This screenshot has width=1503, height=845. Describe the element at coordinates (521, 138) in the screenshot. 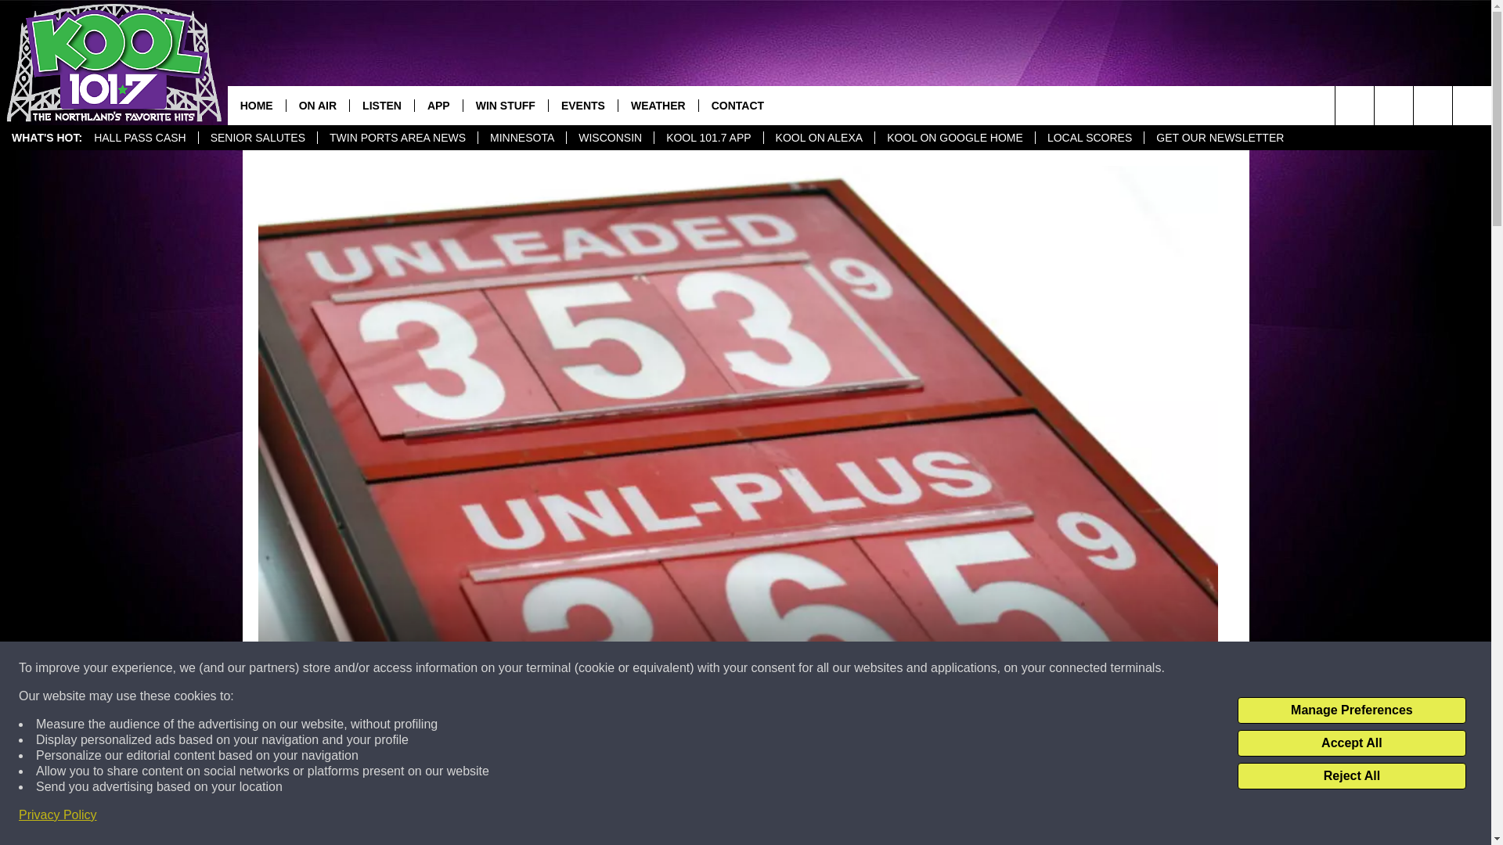

I see `MINNESOTA` at that location.